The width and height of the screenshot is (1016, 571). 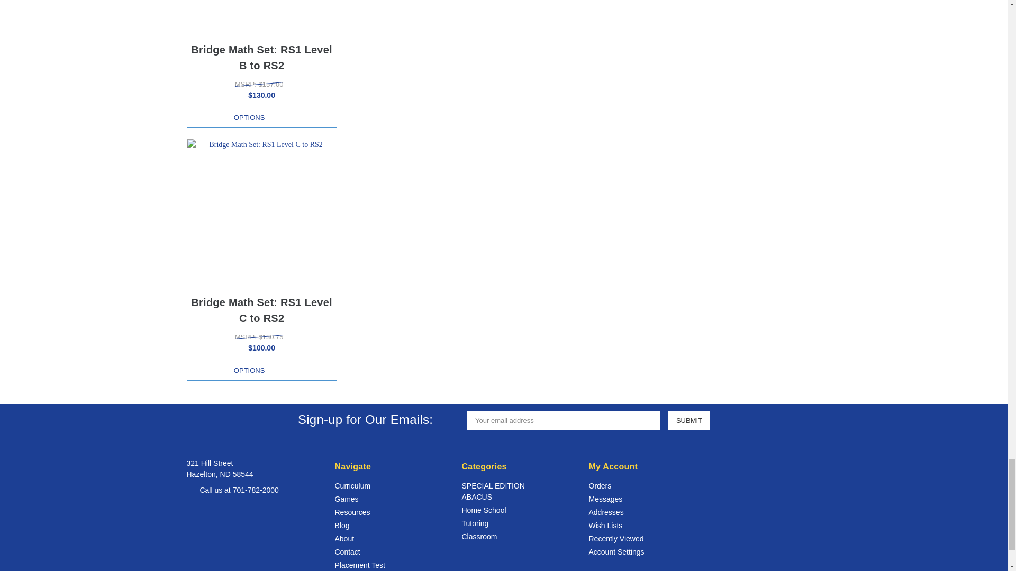 What do you see at coordinates (689, 420) in the screenshot?
I see `Submit` at bounding box center [689, 420].